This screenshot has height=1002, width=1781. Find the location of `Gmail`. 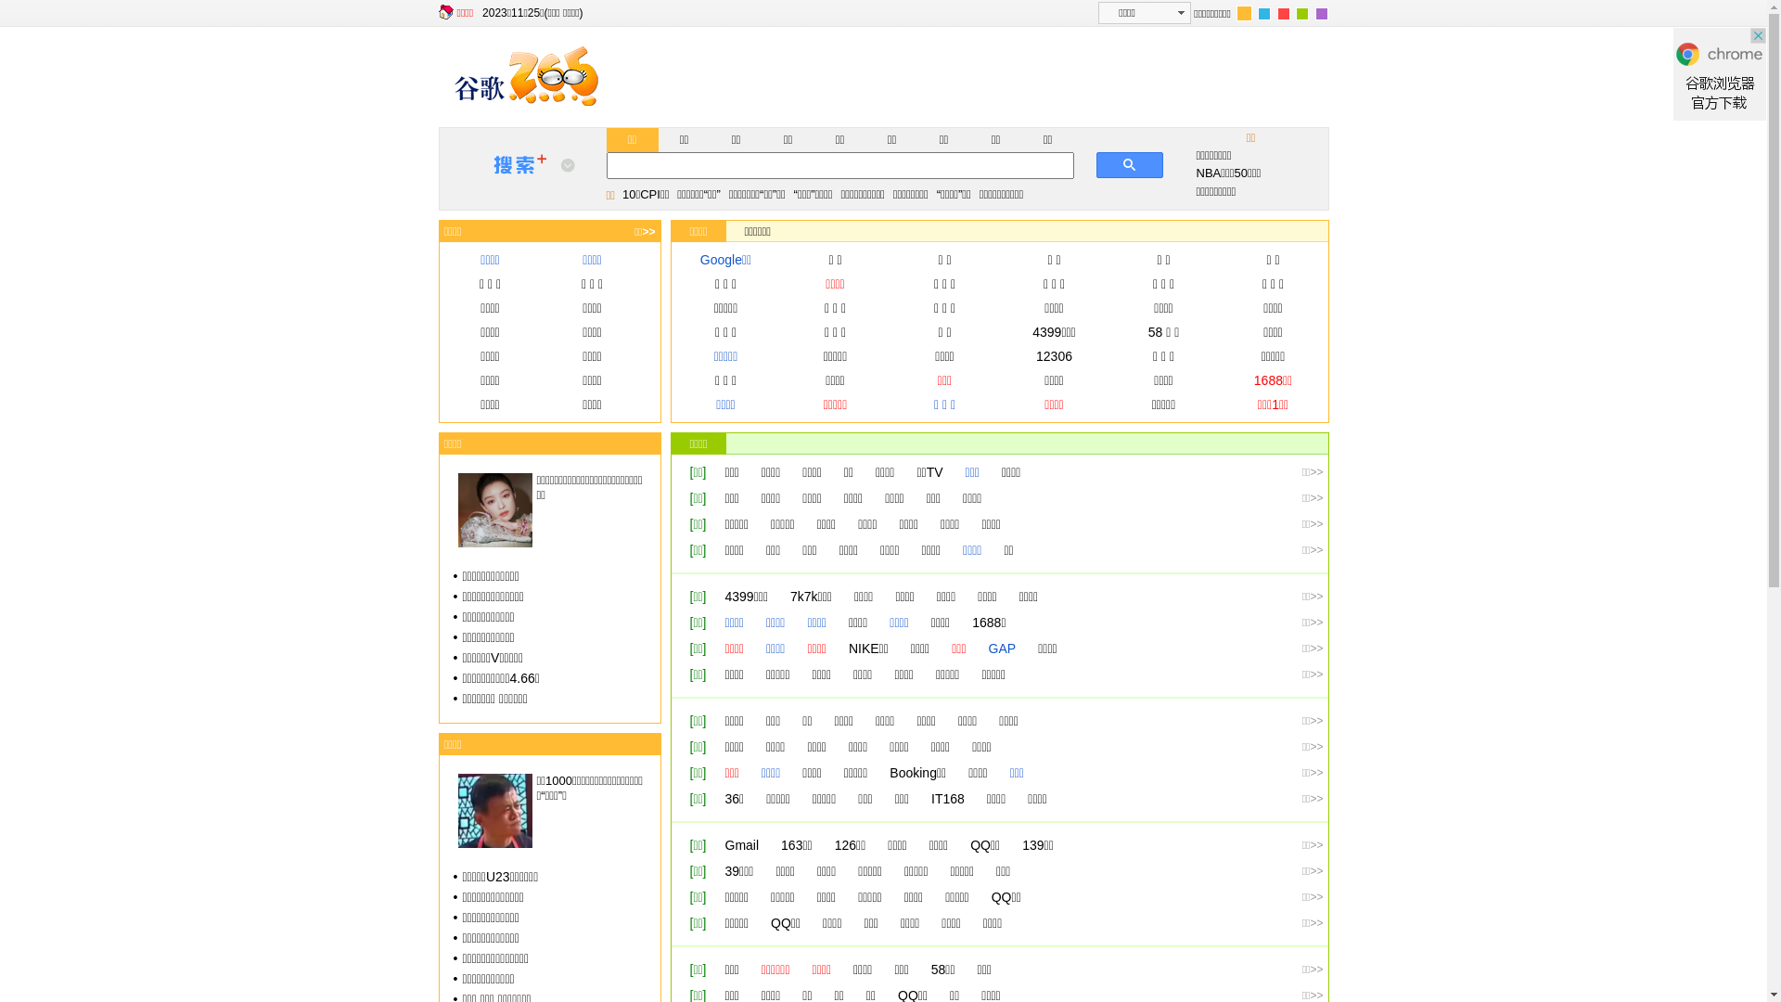

Gmail is located at coordinates (742, 845).